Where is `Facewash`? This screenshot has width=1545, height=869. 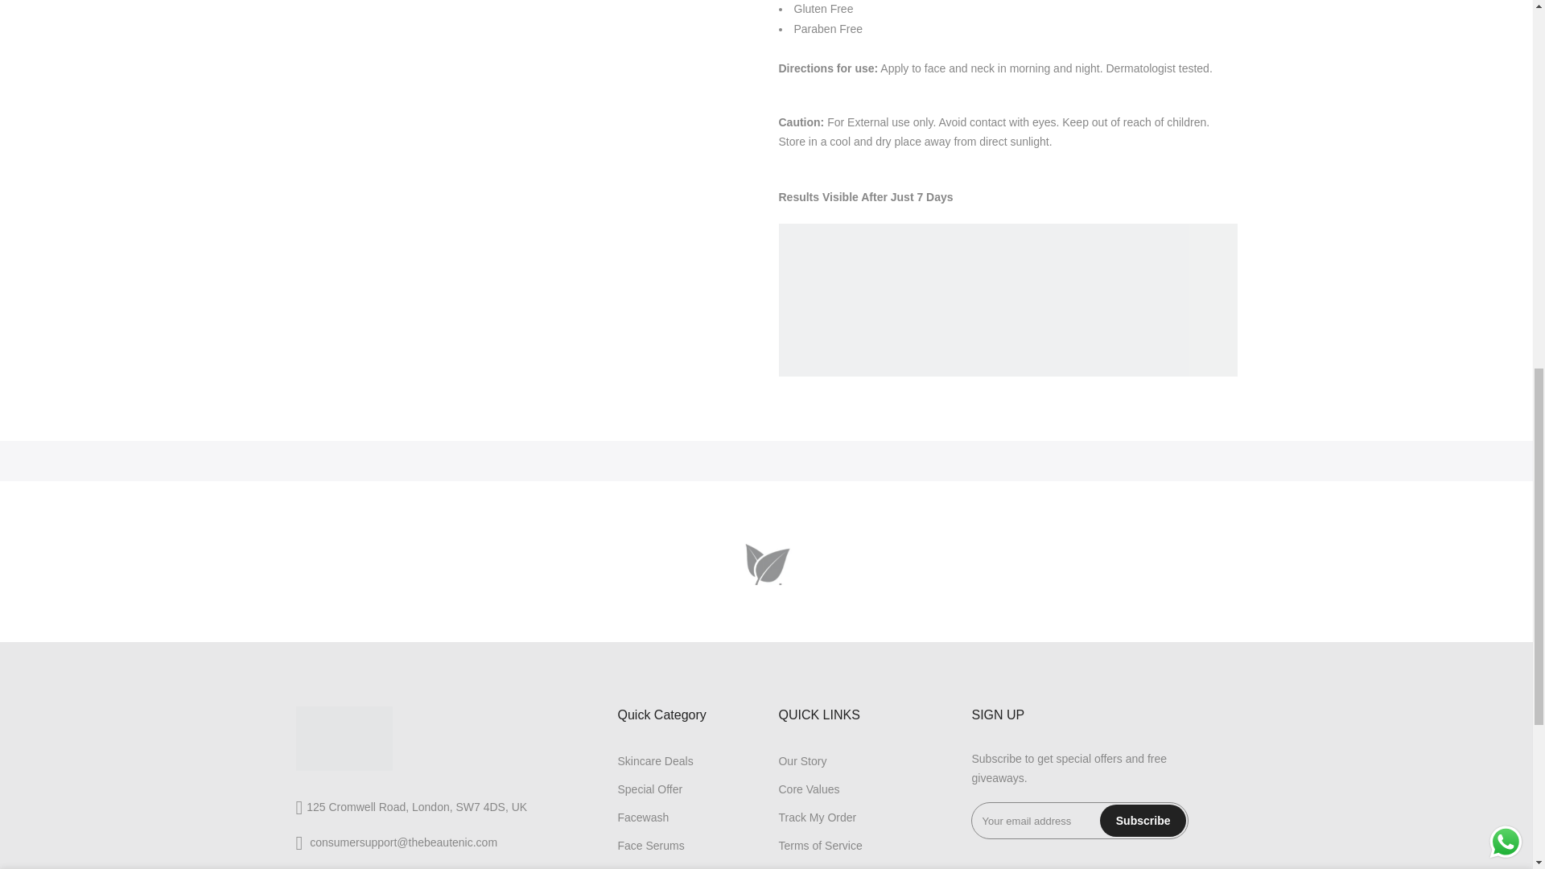 Facewash is located at coordinates (642, 817).